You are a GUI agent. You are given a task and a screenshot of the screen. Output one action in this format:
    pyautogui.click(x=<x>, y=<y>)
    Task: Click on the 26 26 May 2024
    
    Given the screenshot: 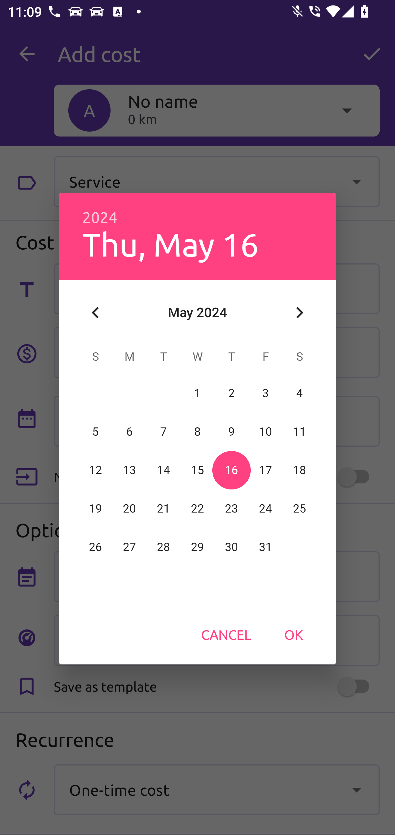 What is the action you would take?
    pyautogui.click(x=95, y=547)
    